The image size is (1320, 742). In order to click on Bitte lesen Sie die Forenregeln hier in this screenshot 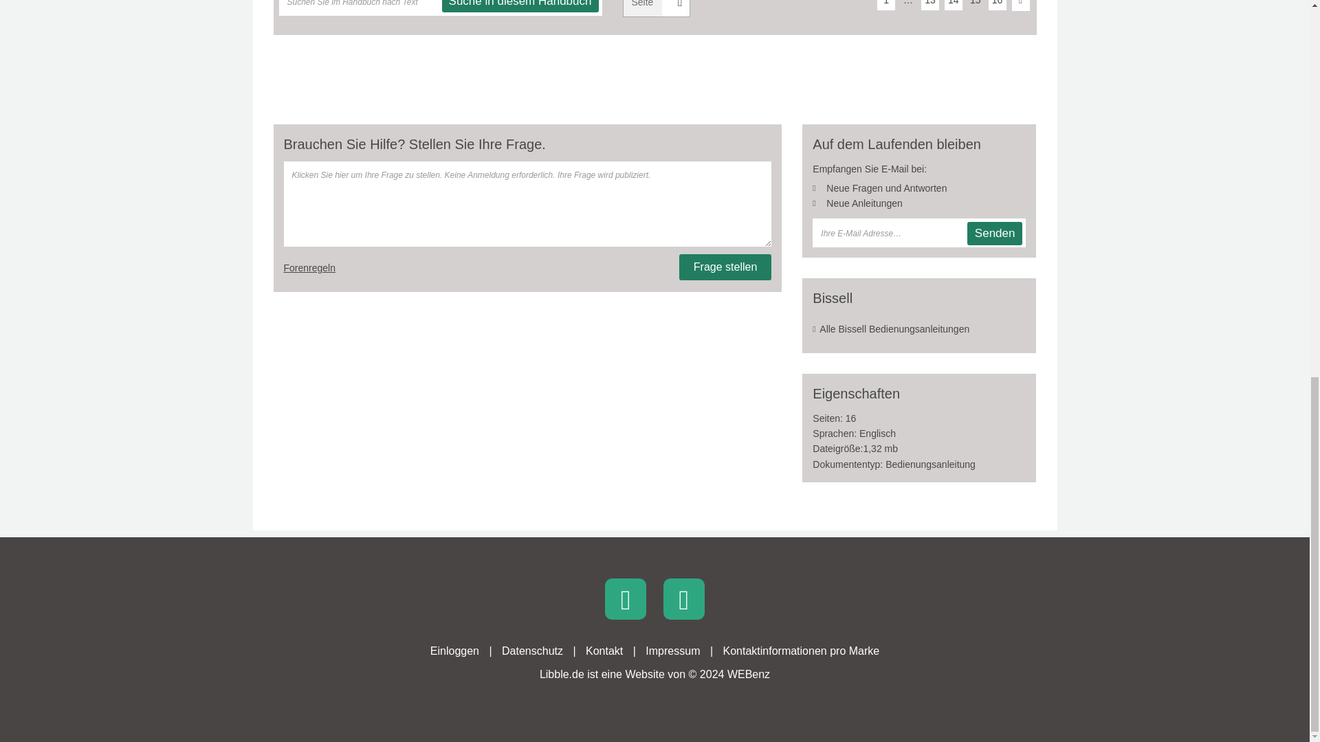, I will do `click(309, 268)`.